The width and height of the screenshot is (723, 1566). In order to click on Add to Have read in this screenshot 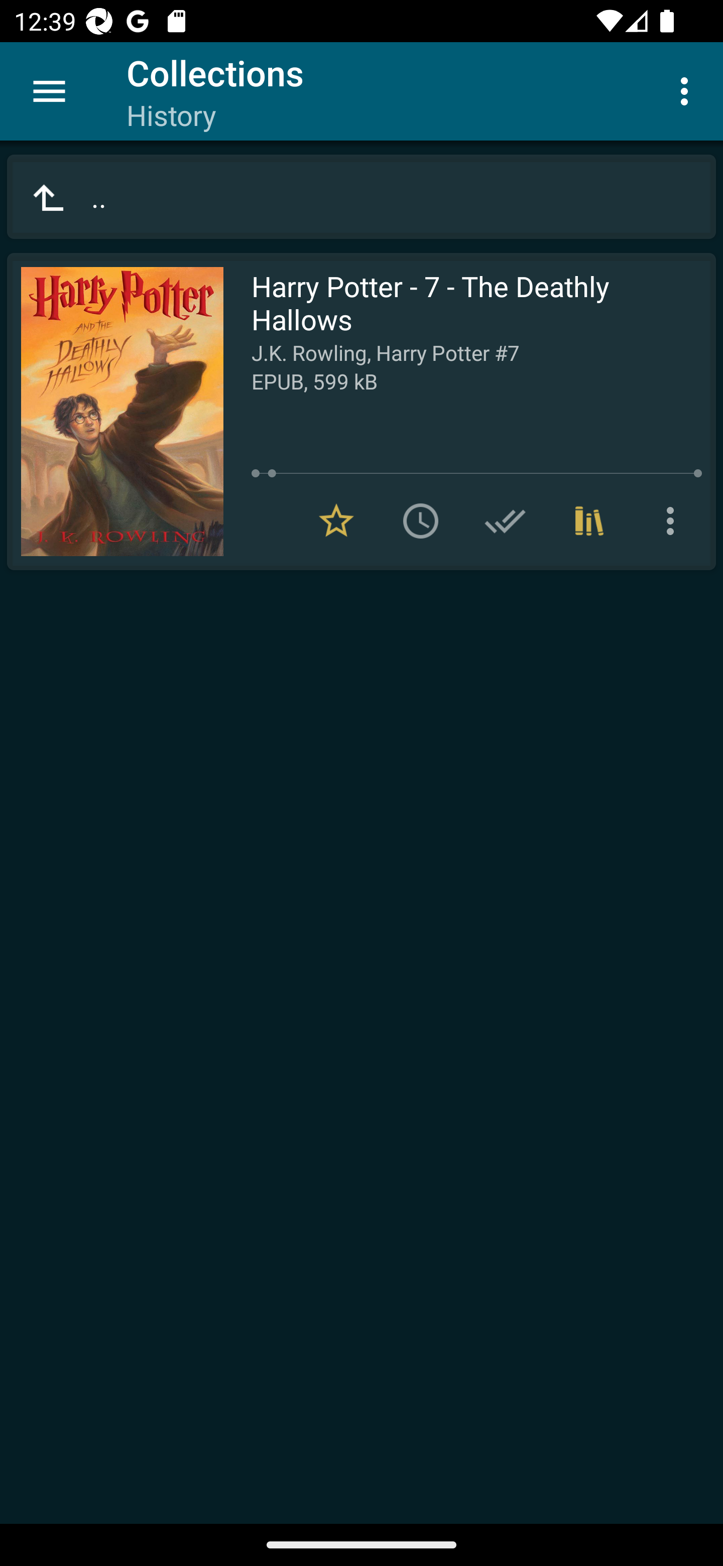, I will do `click(505, 521)`.